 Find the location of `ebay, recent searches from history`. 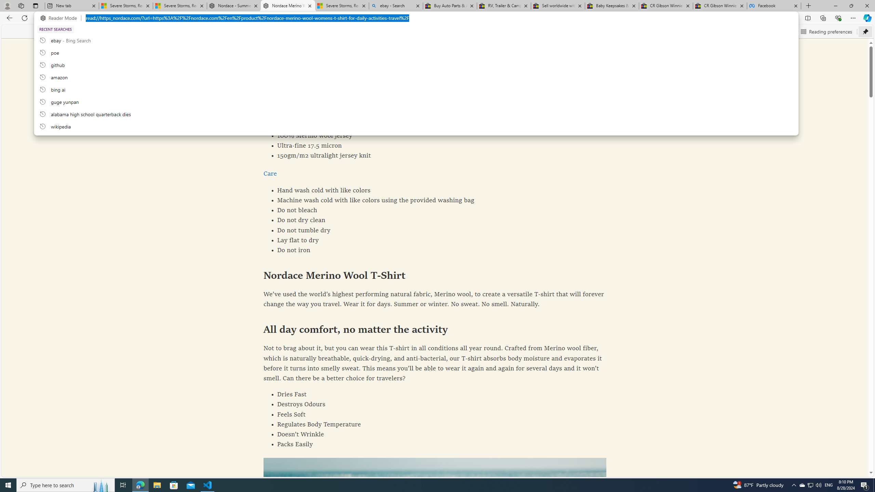

ebay, recent searches from history is located at coordinates (416, 40).